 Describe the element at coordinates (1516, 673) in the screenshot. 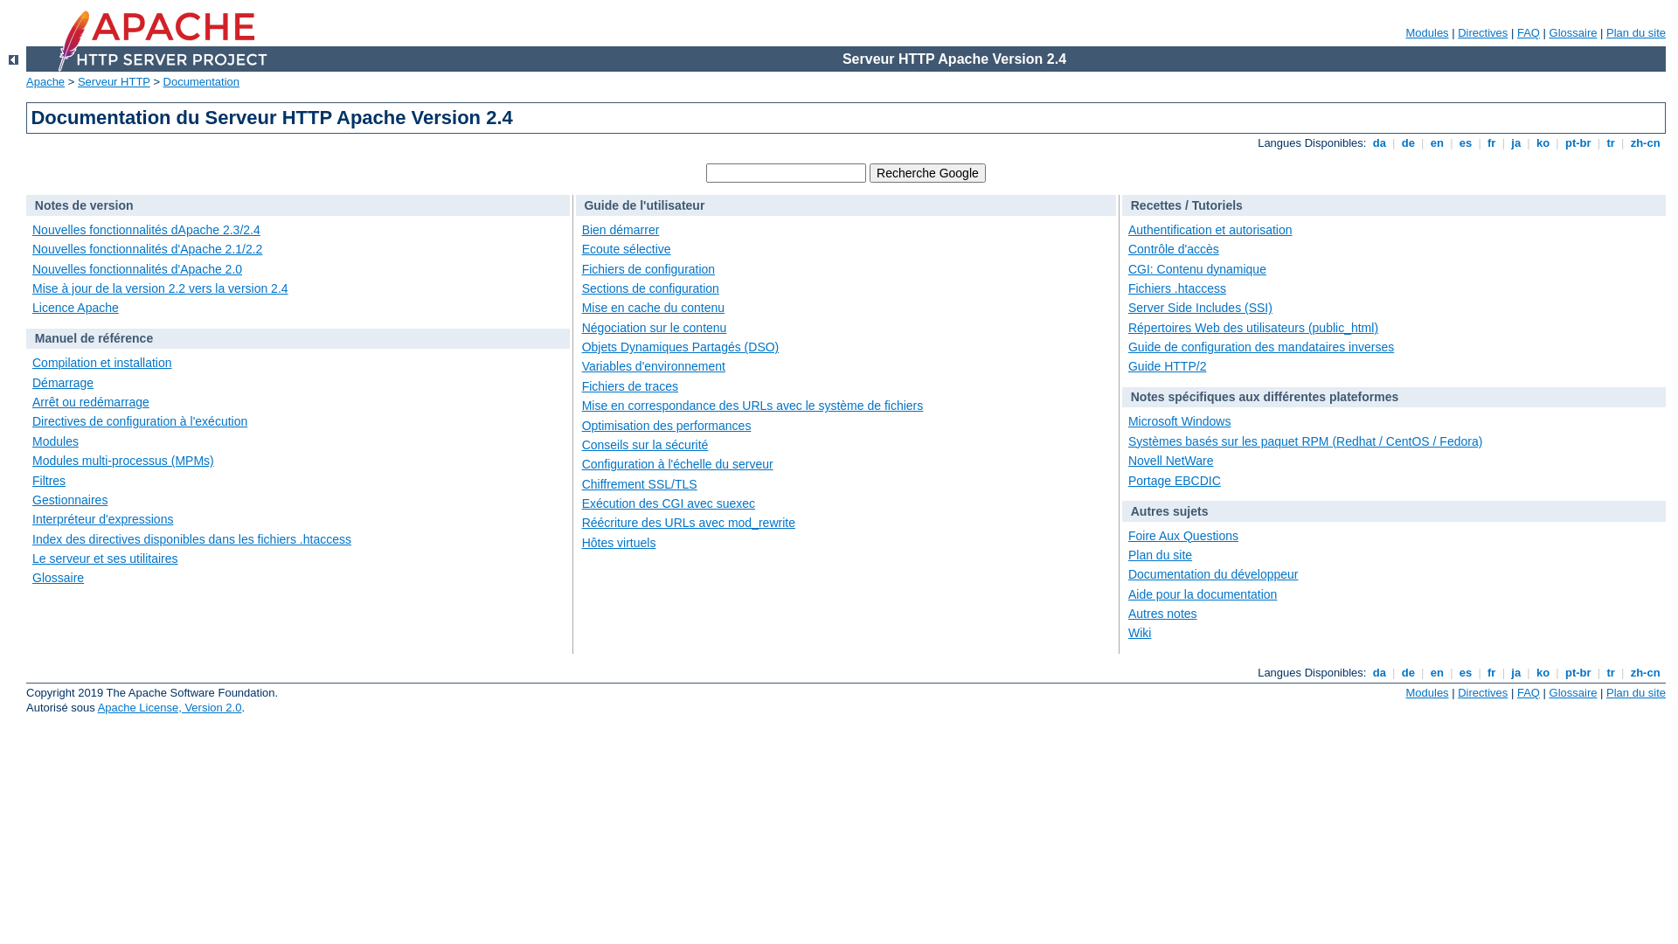

I see ` ja ` at that location.